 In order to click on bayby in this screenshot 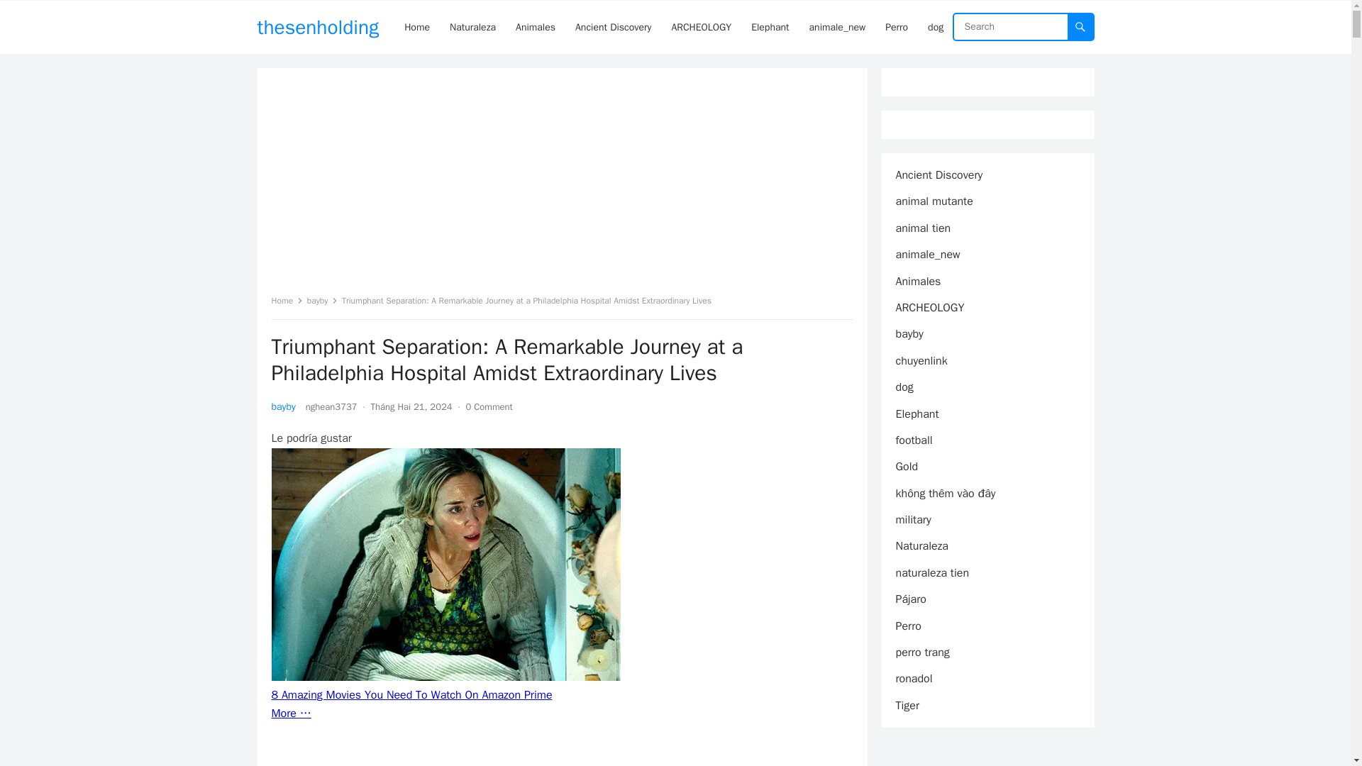, I will do `click(322, 301)`.